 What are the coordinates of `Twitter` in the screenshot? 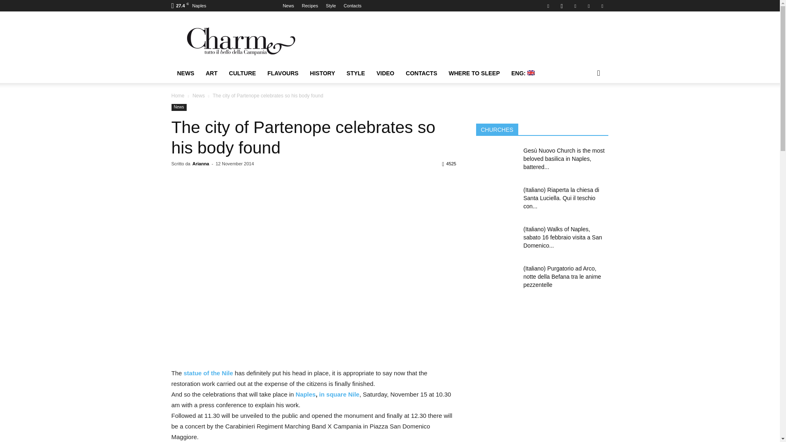 It's located at (589, 6).